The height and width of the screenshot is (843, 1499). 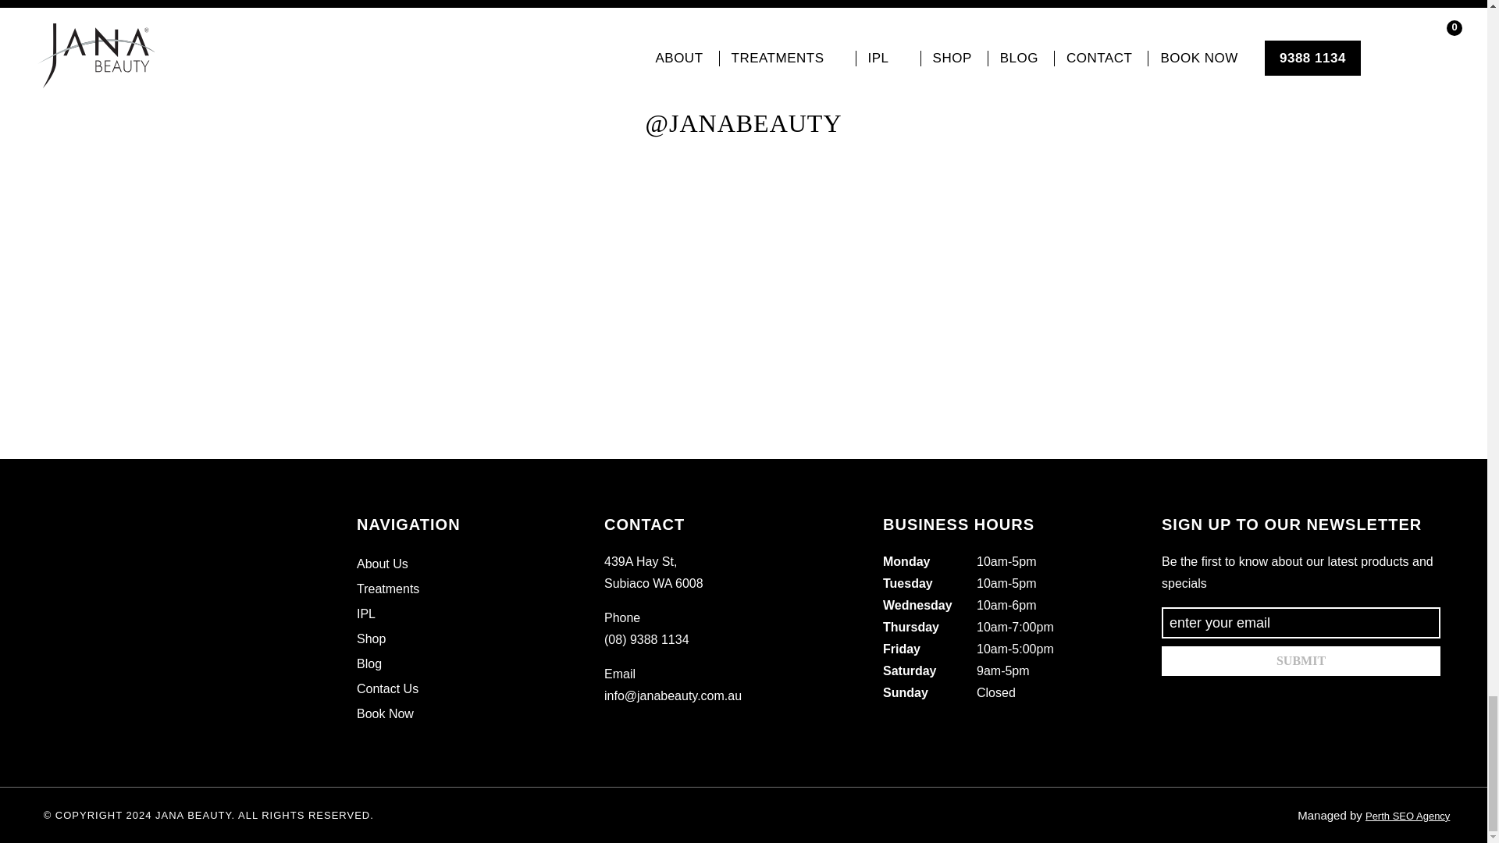 What do you see at coordinates (1301, 661) in the screenshot?
I see `Submit` at bounding box center [1301, 661].